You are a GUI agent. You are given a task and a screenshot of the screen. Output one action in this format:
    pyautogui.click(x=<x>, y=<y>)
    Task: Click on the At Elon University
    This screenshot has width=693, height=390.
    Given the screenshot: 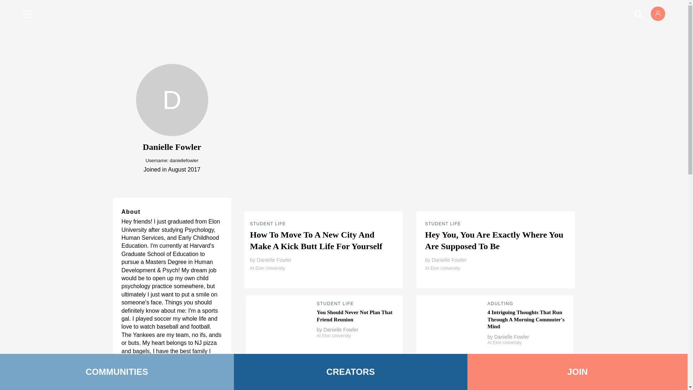 What is the action you would take?
    pyautogui.click(x=267, y=268)
    